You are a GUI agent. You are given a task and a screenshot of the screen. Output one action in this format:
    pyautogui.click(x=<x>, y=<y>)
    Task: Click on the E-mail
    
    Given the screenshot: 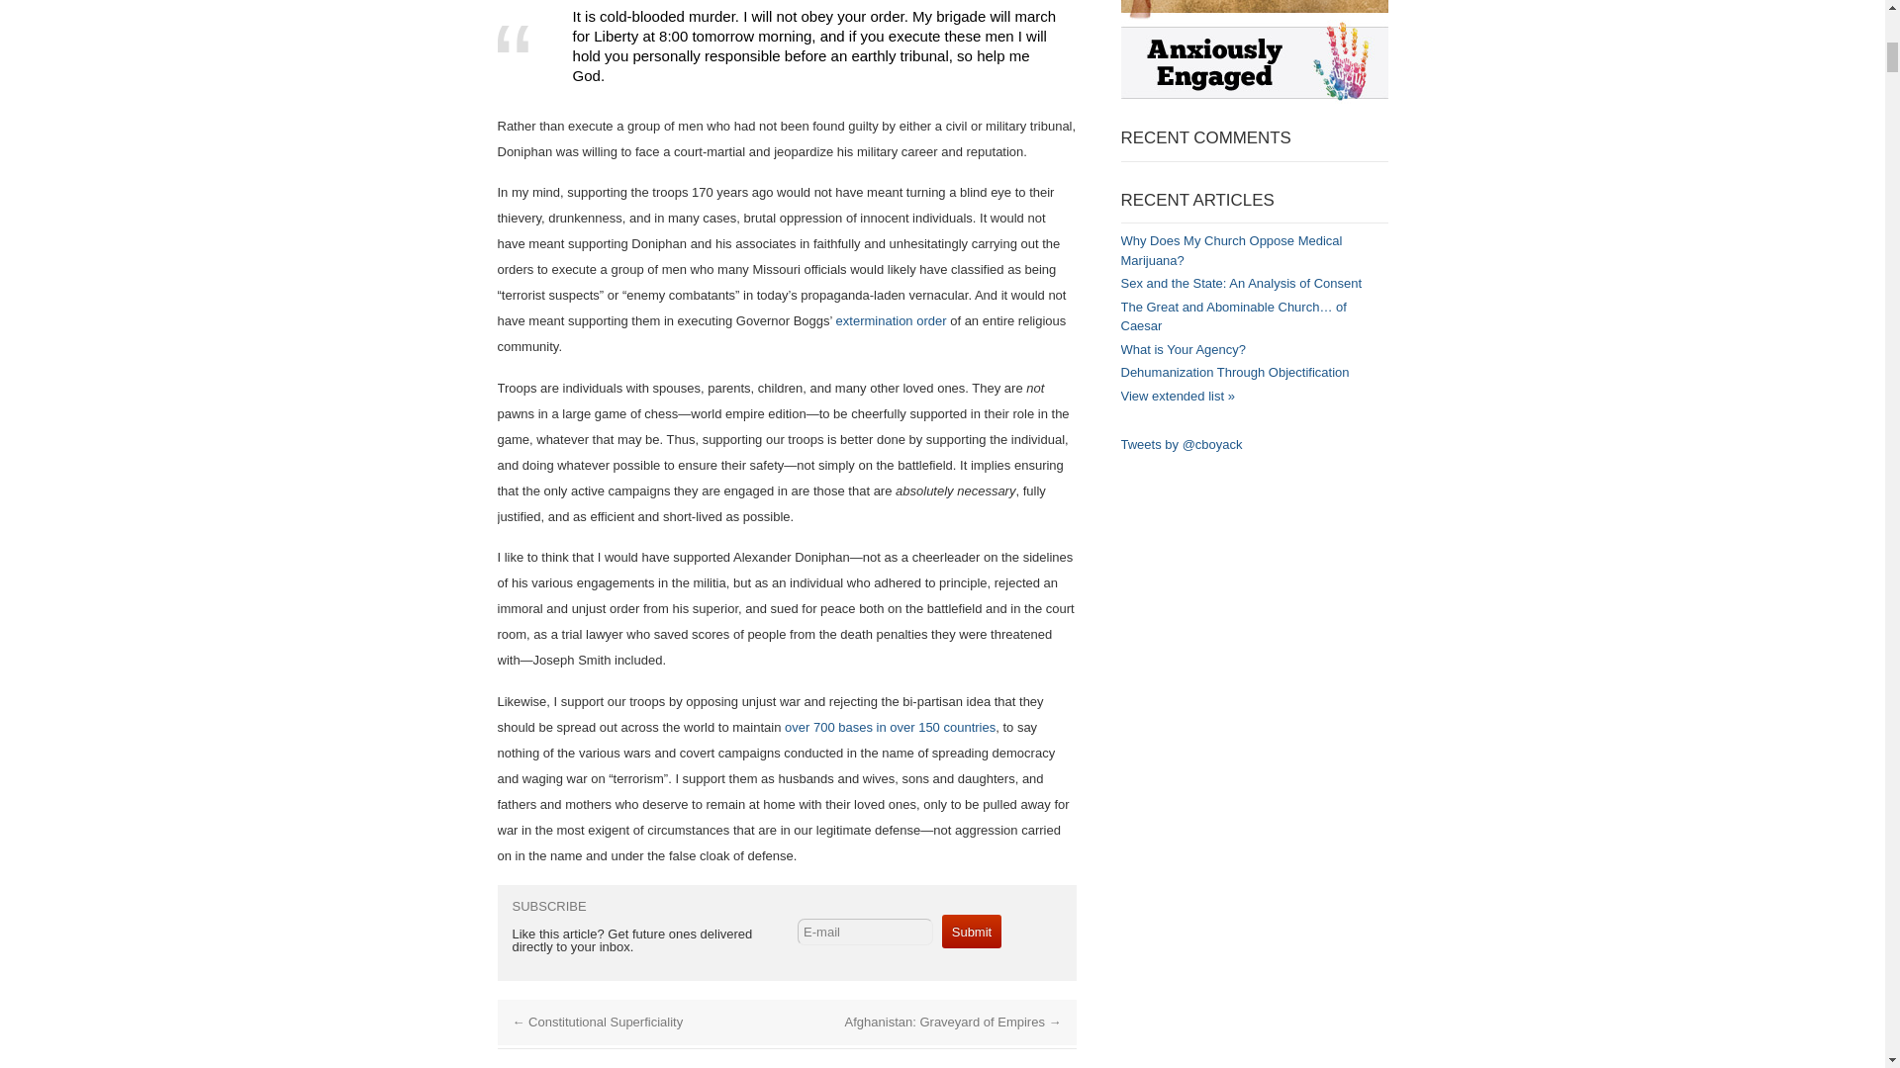 What is the action you would take?
    pyautogui.click(x=865, y=932)
    